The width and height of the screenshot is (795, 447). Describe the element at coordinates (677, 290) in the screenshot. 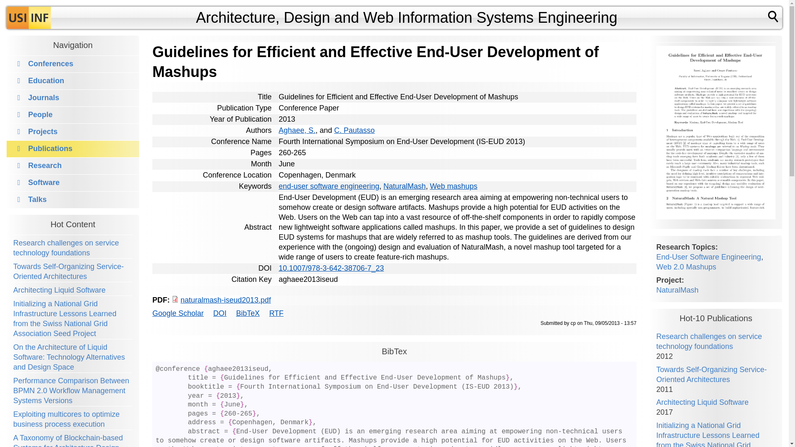

I see `NaturalMash` at that location.